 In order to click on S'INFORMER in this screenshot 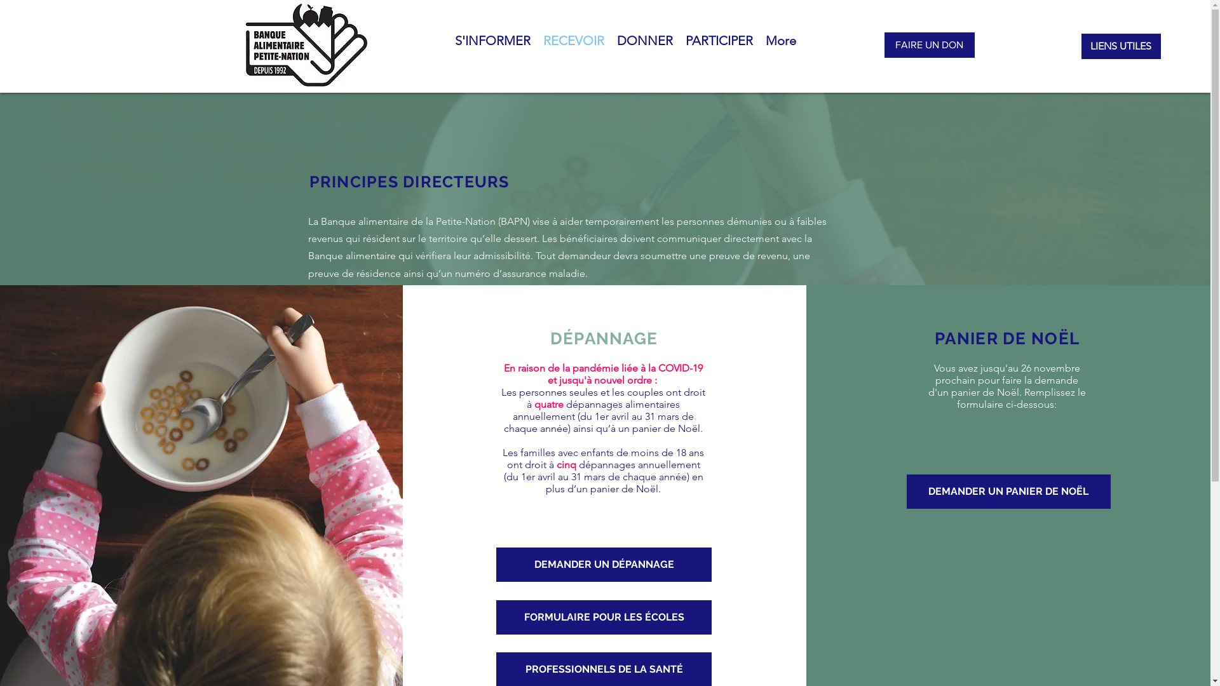, I will do `click(493, 48)`.